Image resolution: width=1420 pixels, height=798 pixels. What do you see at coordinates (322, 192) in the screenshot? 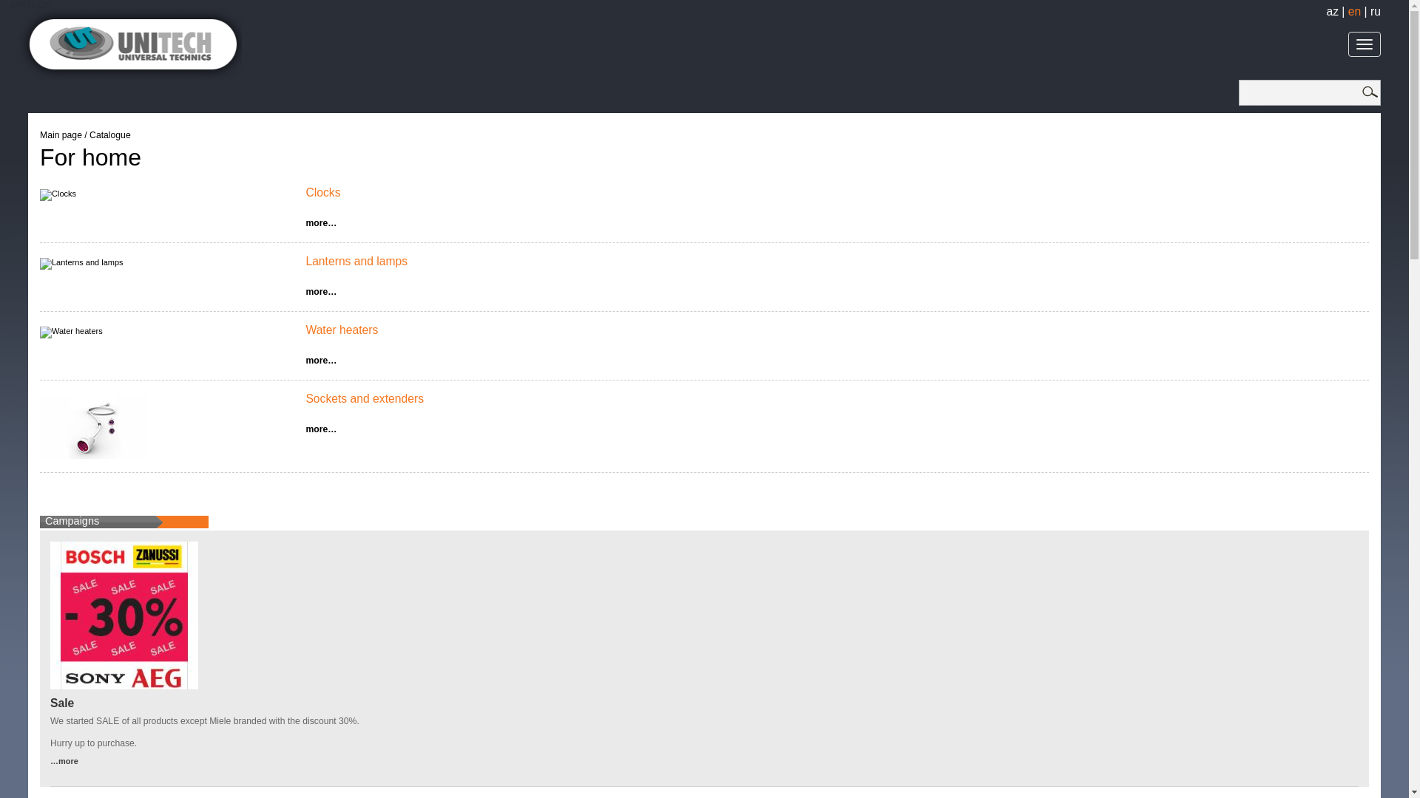
I see `Clocks` at bounding box center [322, 192].